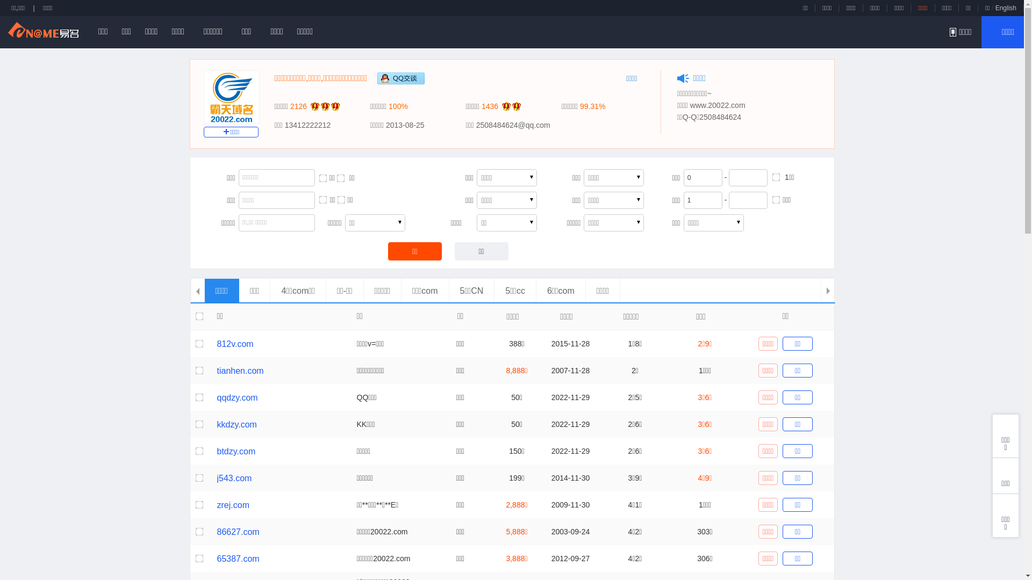  Describe the element at coordinates (235, 344) in the screenshot. I see `812v.com` at that location.